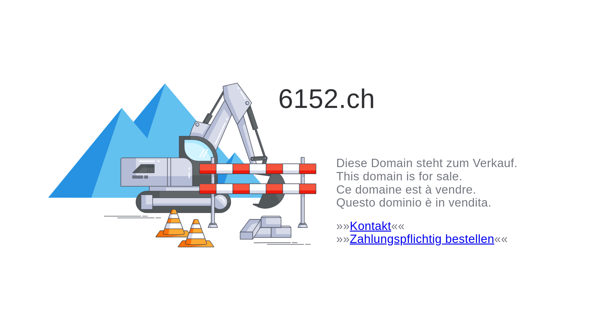  What do you see at coordinates (370, 226) in the screenshot?
I see `Kontakt` at bounding box center [370, 226].